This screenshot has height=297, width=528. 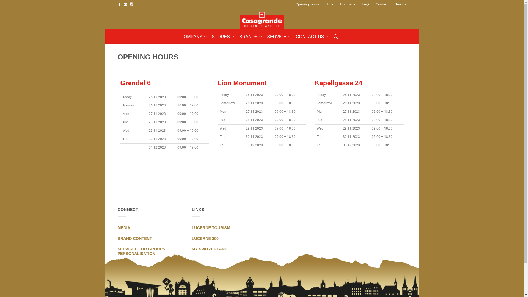 What do you see at coordinates (329, 4) in the screenshot?
I see `Jobs` at bounding box center [329, 4].